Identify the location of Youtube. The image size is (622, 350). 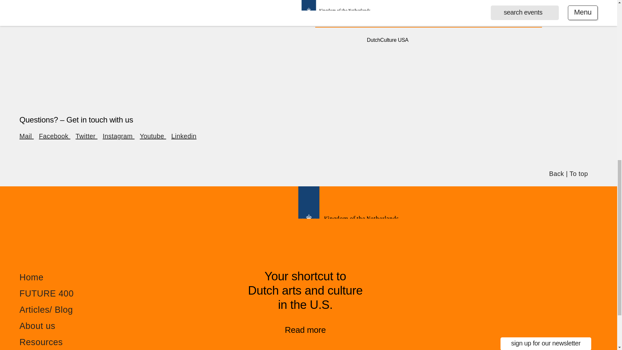
(153, 136).